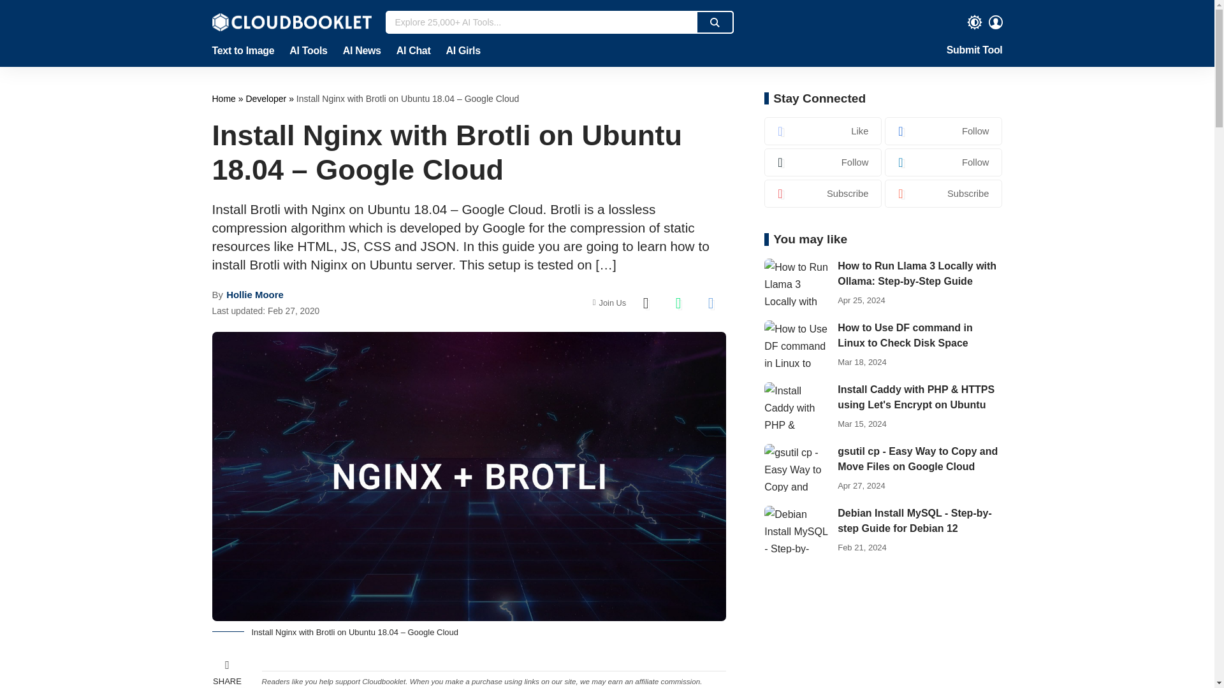 The height and width of the screenshot is (688, 1224). Describe the element at coordinates (267, 98) in the screenshot. I see `Developer` at that location.